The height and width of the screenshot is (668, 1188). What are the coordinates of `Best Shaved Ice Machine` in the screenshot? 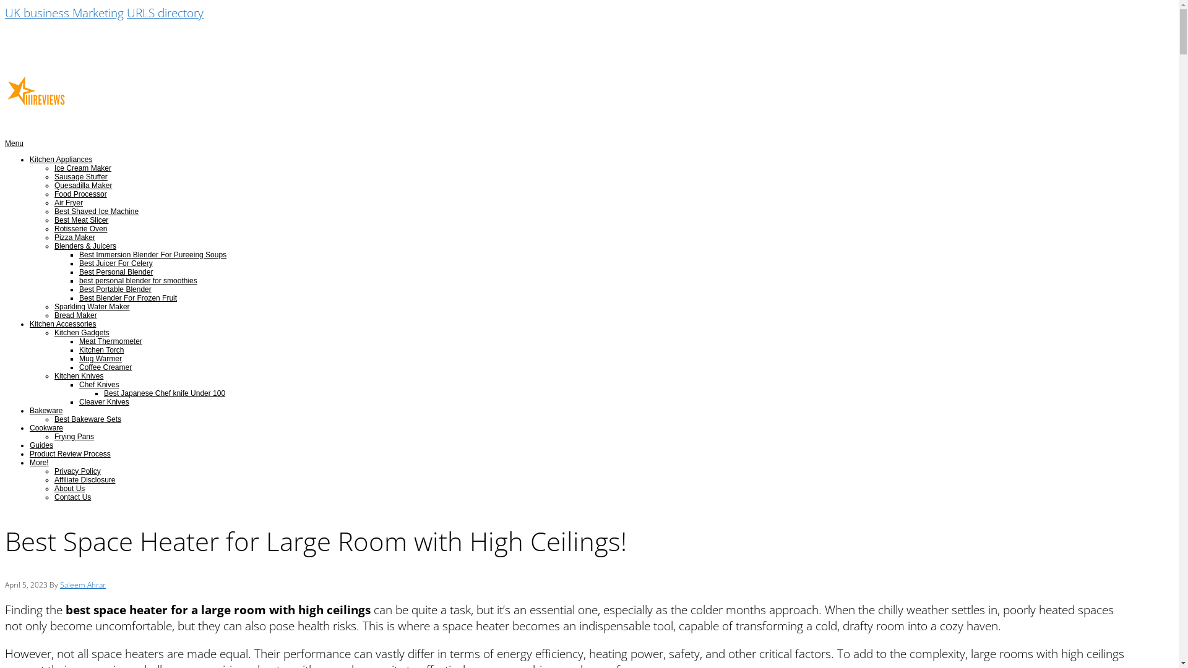 It's located at (97, 212).